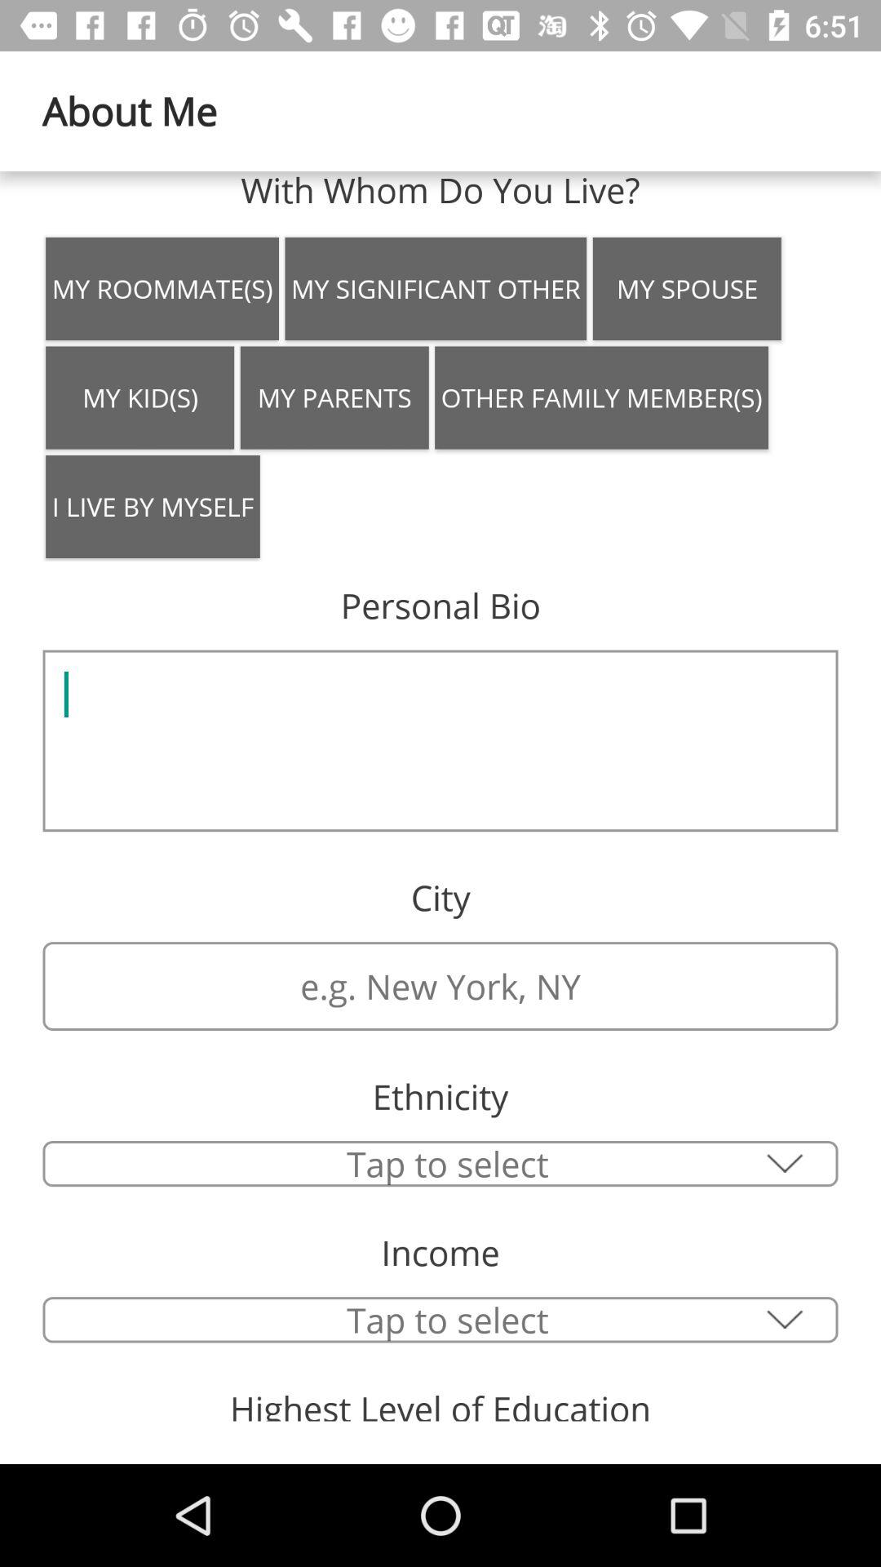  I want to click on fill in profile, so click(440, 741).